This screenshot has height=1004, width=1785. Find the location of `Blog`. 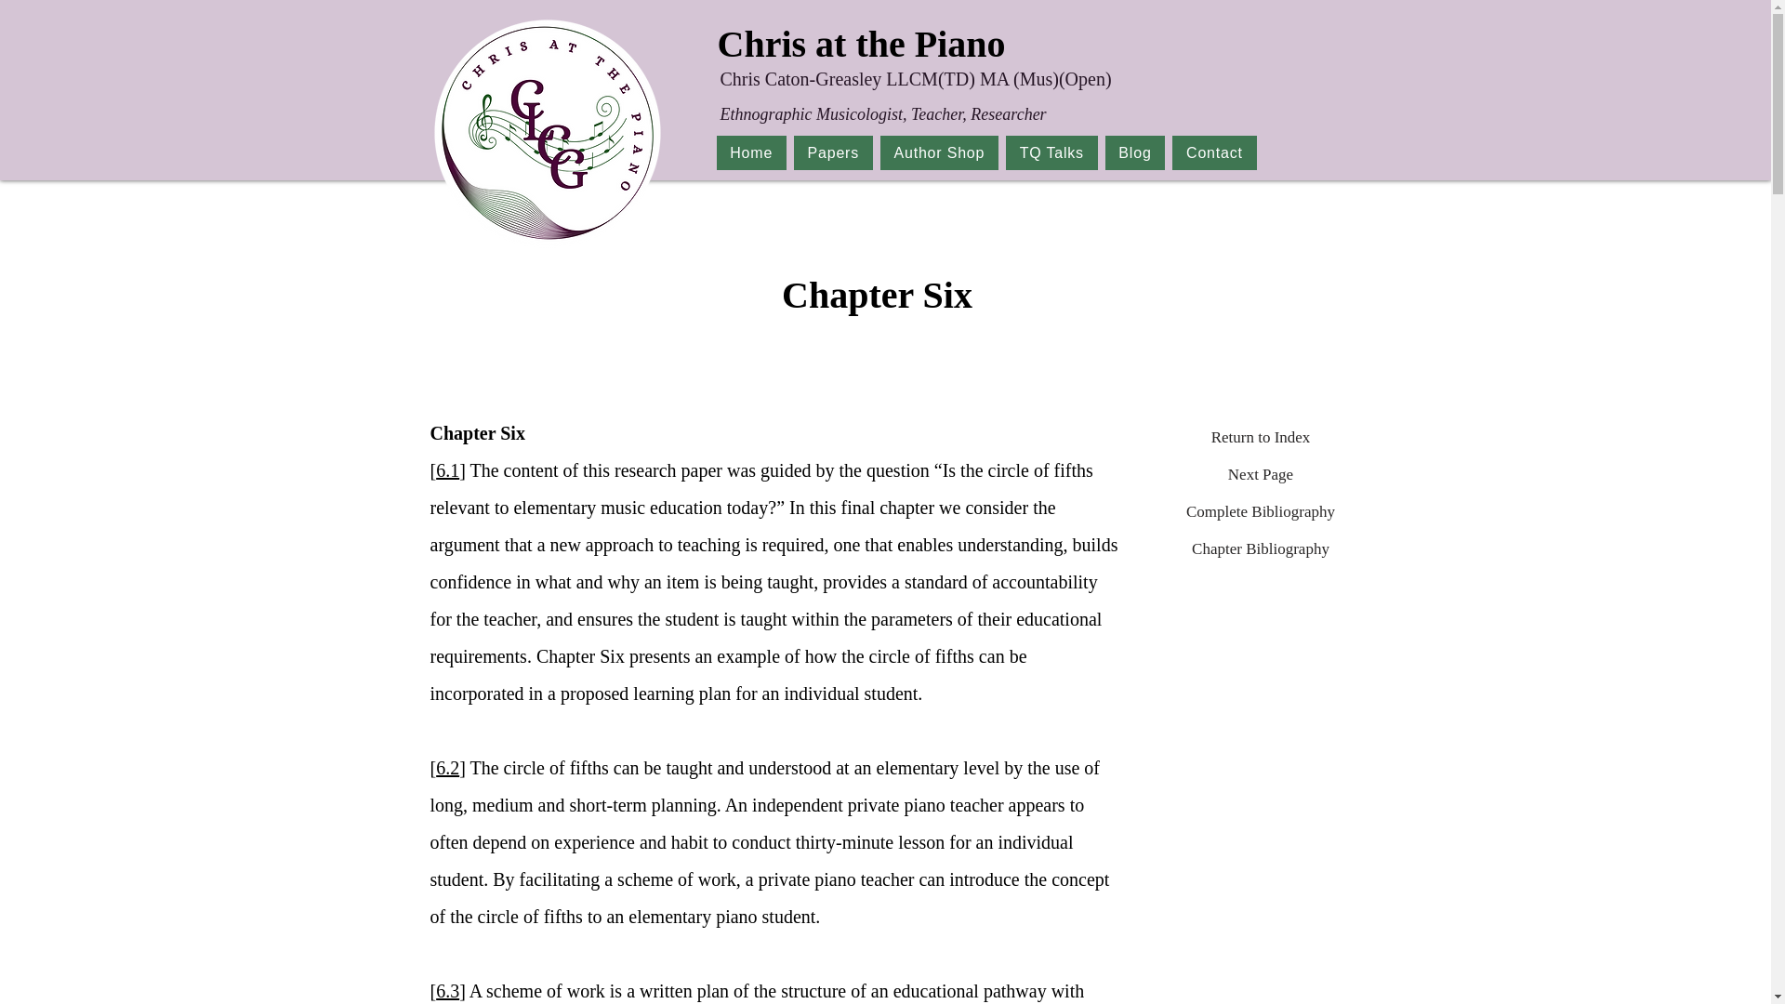

Blog is located at coordinates (446, 768).